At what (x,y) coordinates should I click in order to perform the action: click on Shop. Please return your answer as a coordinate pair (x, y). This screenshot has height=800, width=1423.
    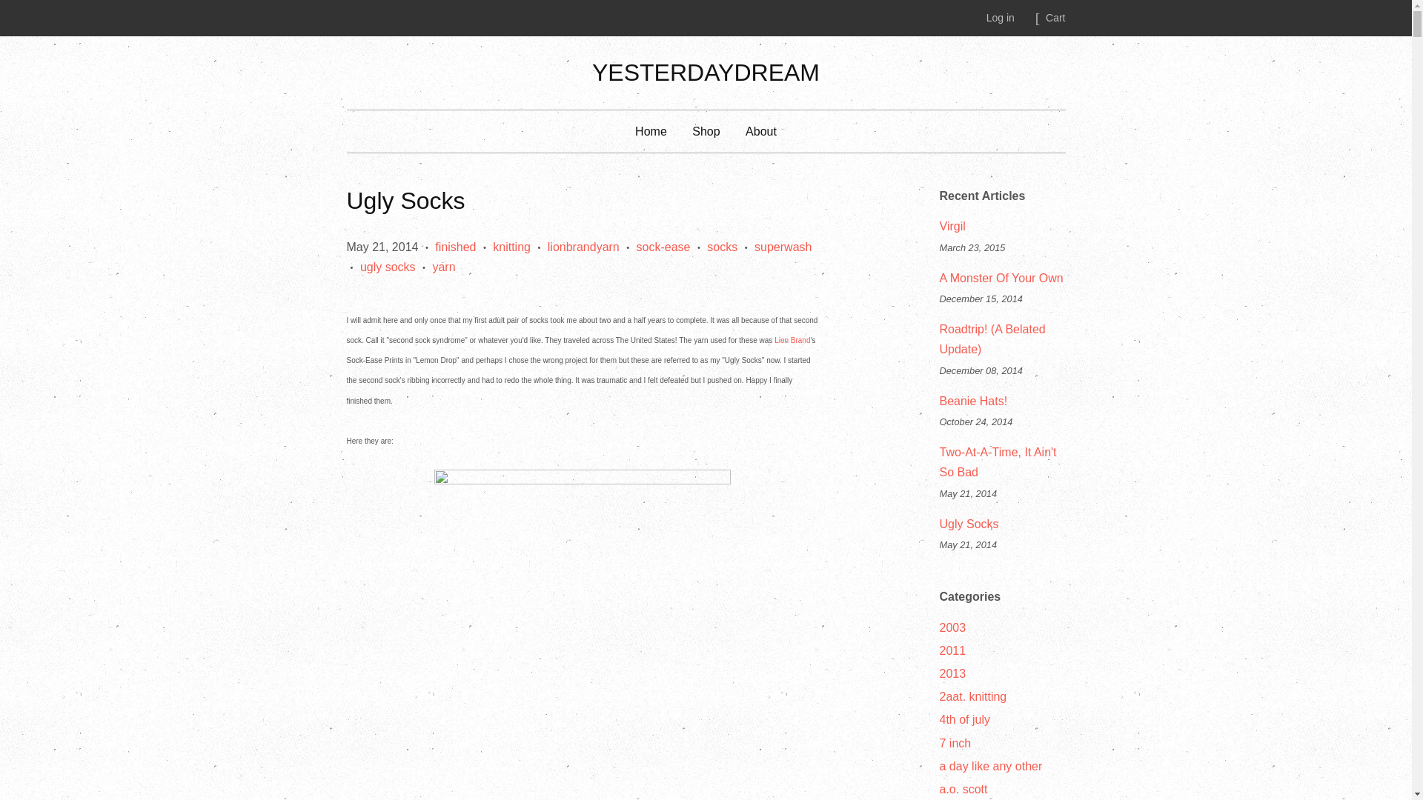
    Looking at the image, I should click on (706, 132).